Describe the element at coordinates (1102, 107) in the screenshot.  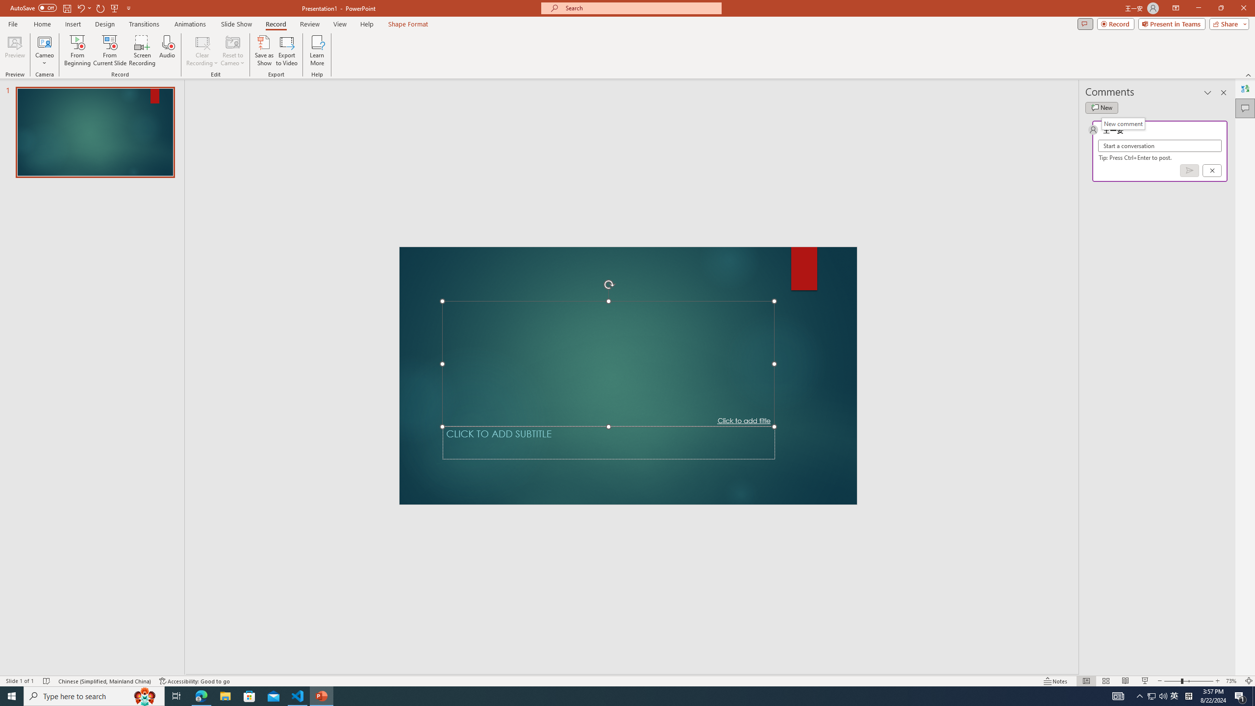
I see `New comment` at that location.